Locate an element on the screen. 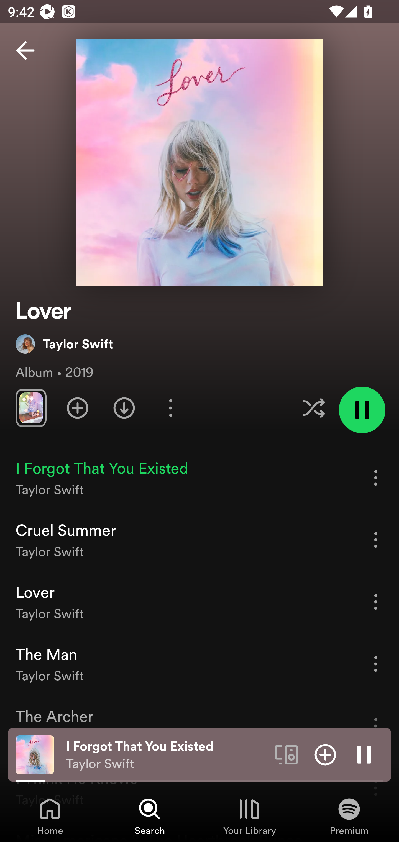 This screenshot has width=399, height=842. Premium, Tab 4 of 4 Premium Premium is located at coordinates (349, 816).